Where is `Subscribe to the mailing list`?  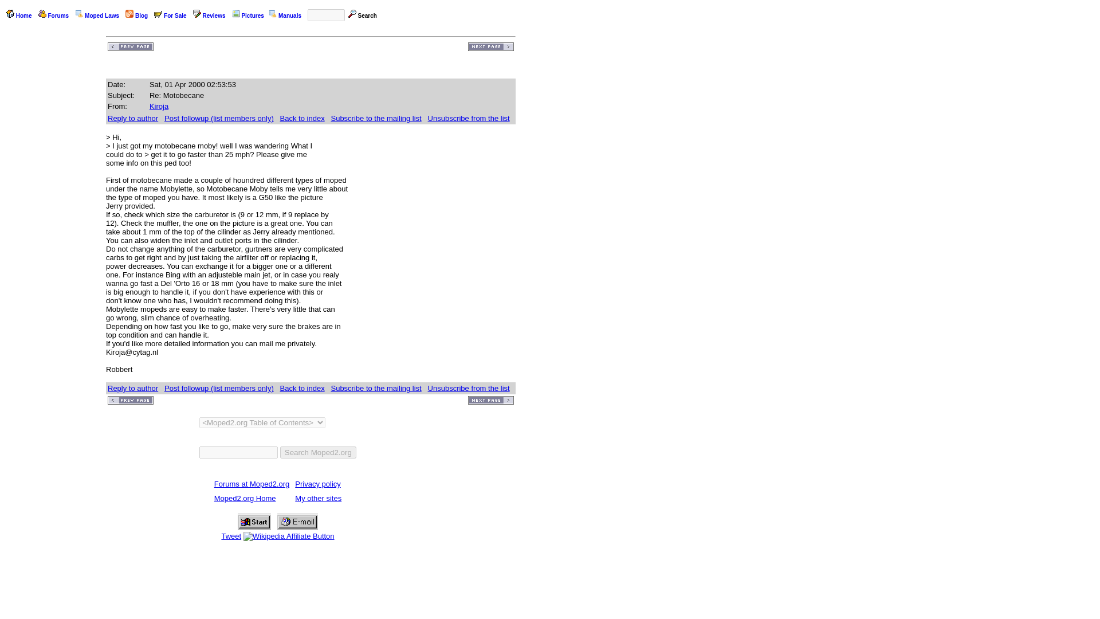 Subscribe to the mailing list is located at coordinates (376, 118).